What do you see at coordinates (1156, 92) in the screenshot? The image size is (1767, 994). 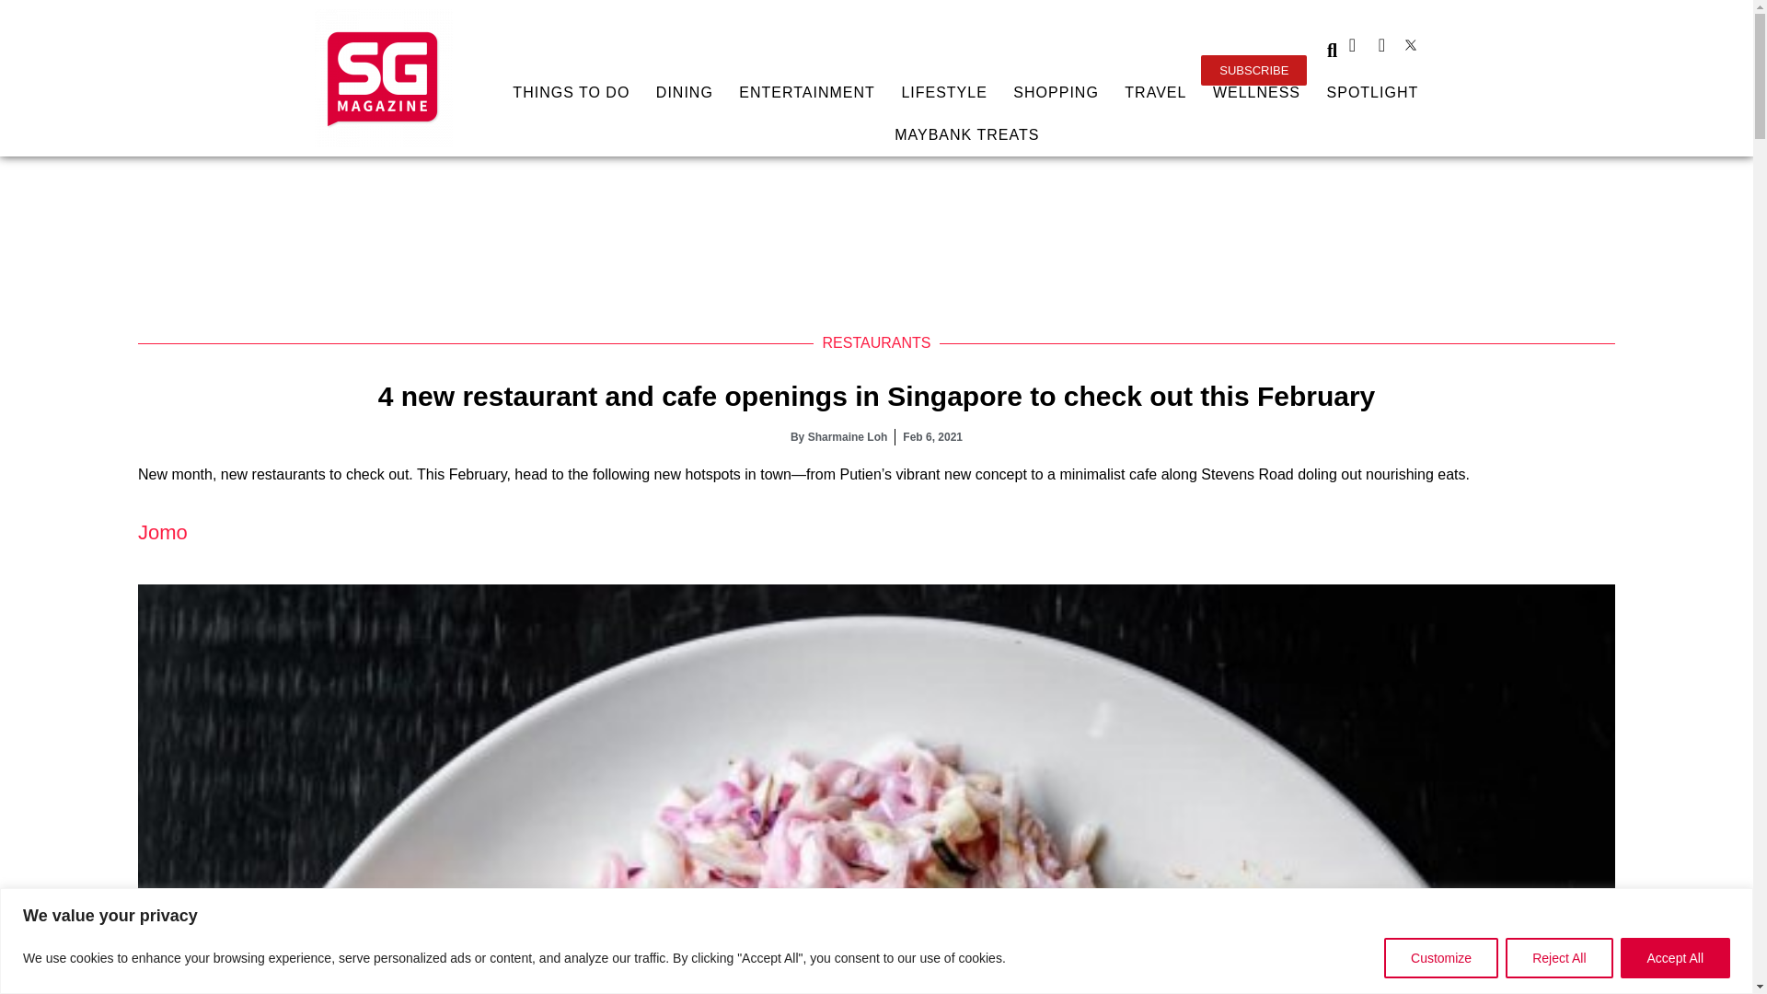 I see `TRAVEL` at bounding box center [1156, 92].